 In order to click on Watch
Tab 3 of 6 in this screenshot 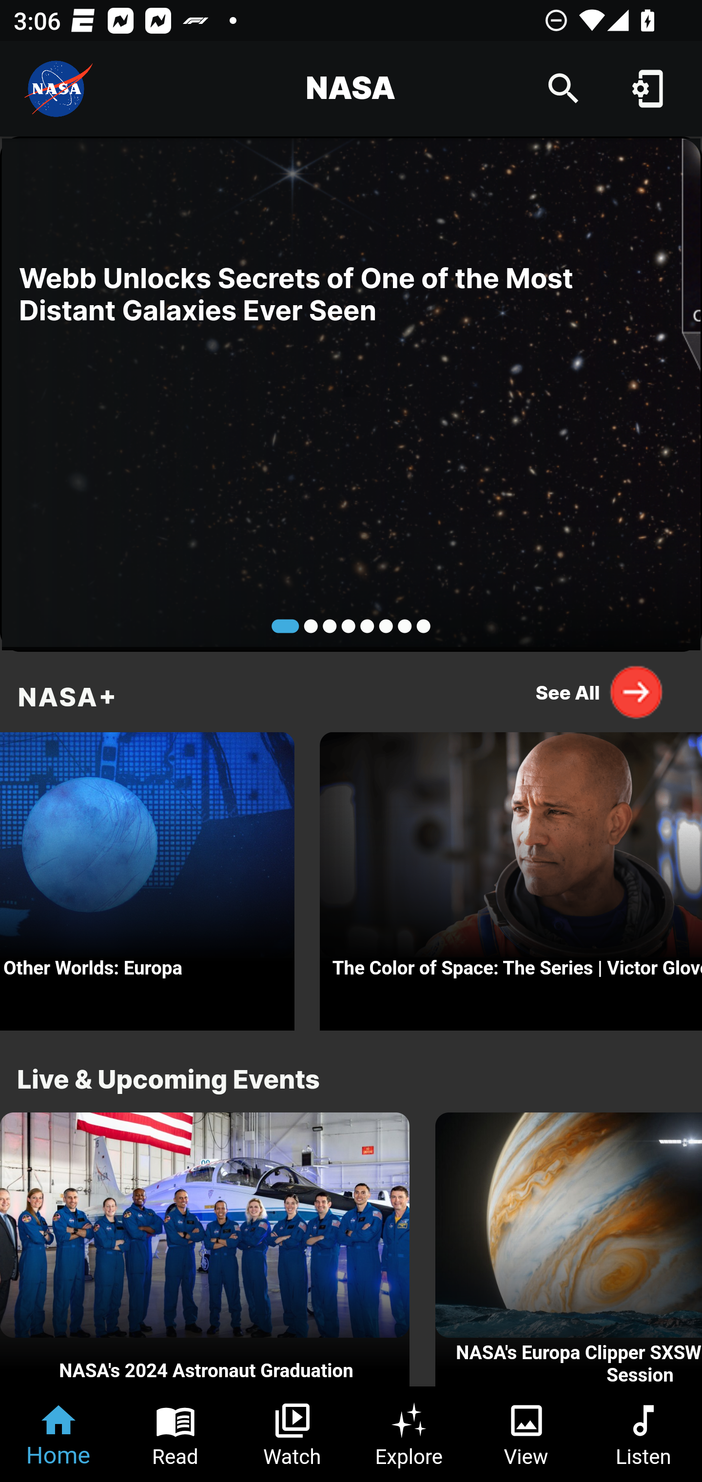, I will do `click(292, 1434)`.